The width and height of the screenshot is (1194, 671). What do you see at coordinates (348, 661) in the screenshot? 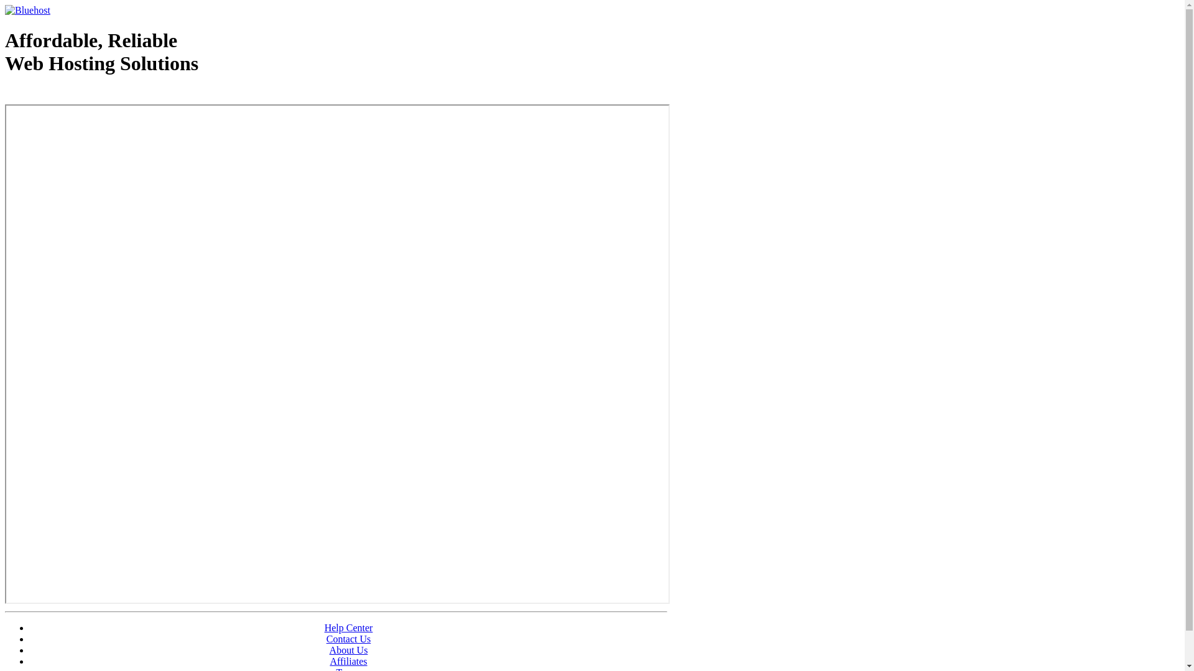
I see `Affiliates` at bounding box center [348, 661].